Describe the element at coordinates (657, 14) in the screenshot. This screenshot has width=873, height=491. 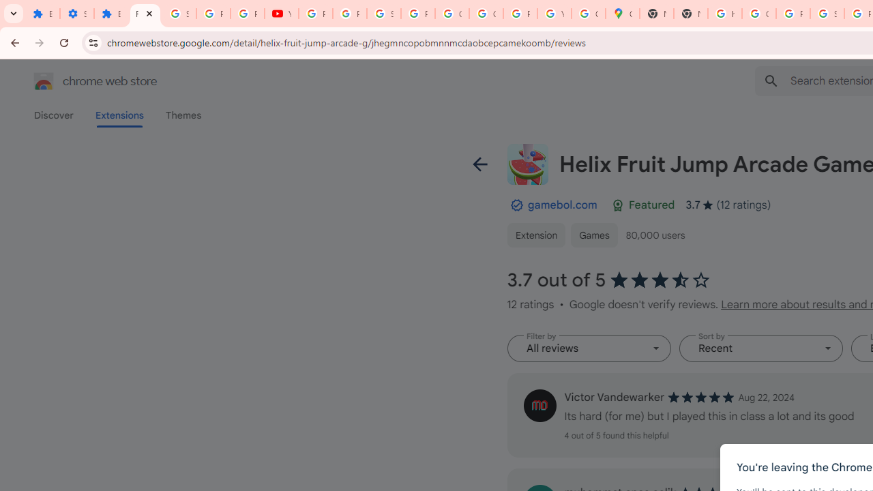
I see `New Tab` at that location.